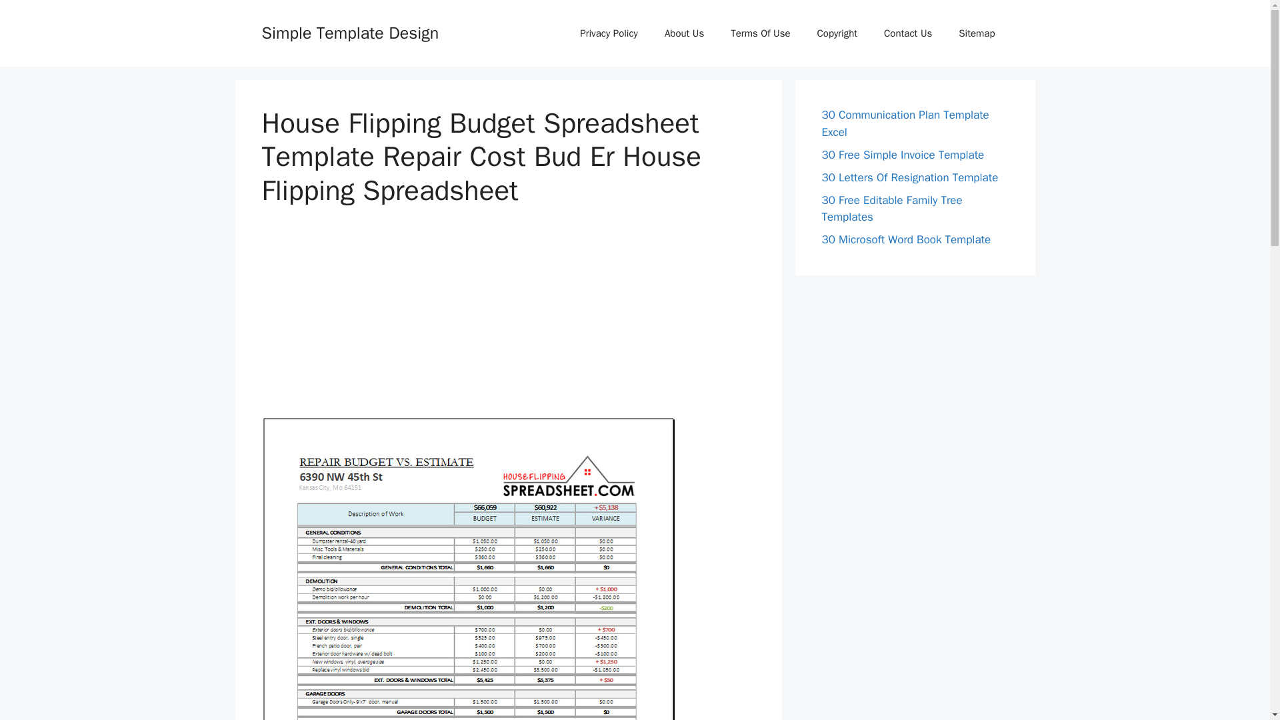 The height and width of the screenshot is (720, 1280). I want to click on Contact Us, so click(908, 33).